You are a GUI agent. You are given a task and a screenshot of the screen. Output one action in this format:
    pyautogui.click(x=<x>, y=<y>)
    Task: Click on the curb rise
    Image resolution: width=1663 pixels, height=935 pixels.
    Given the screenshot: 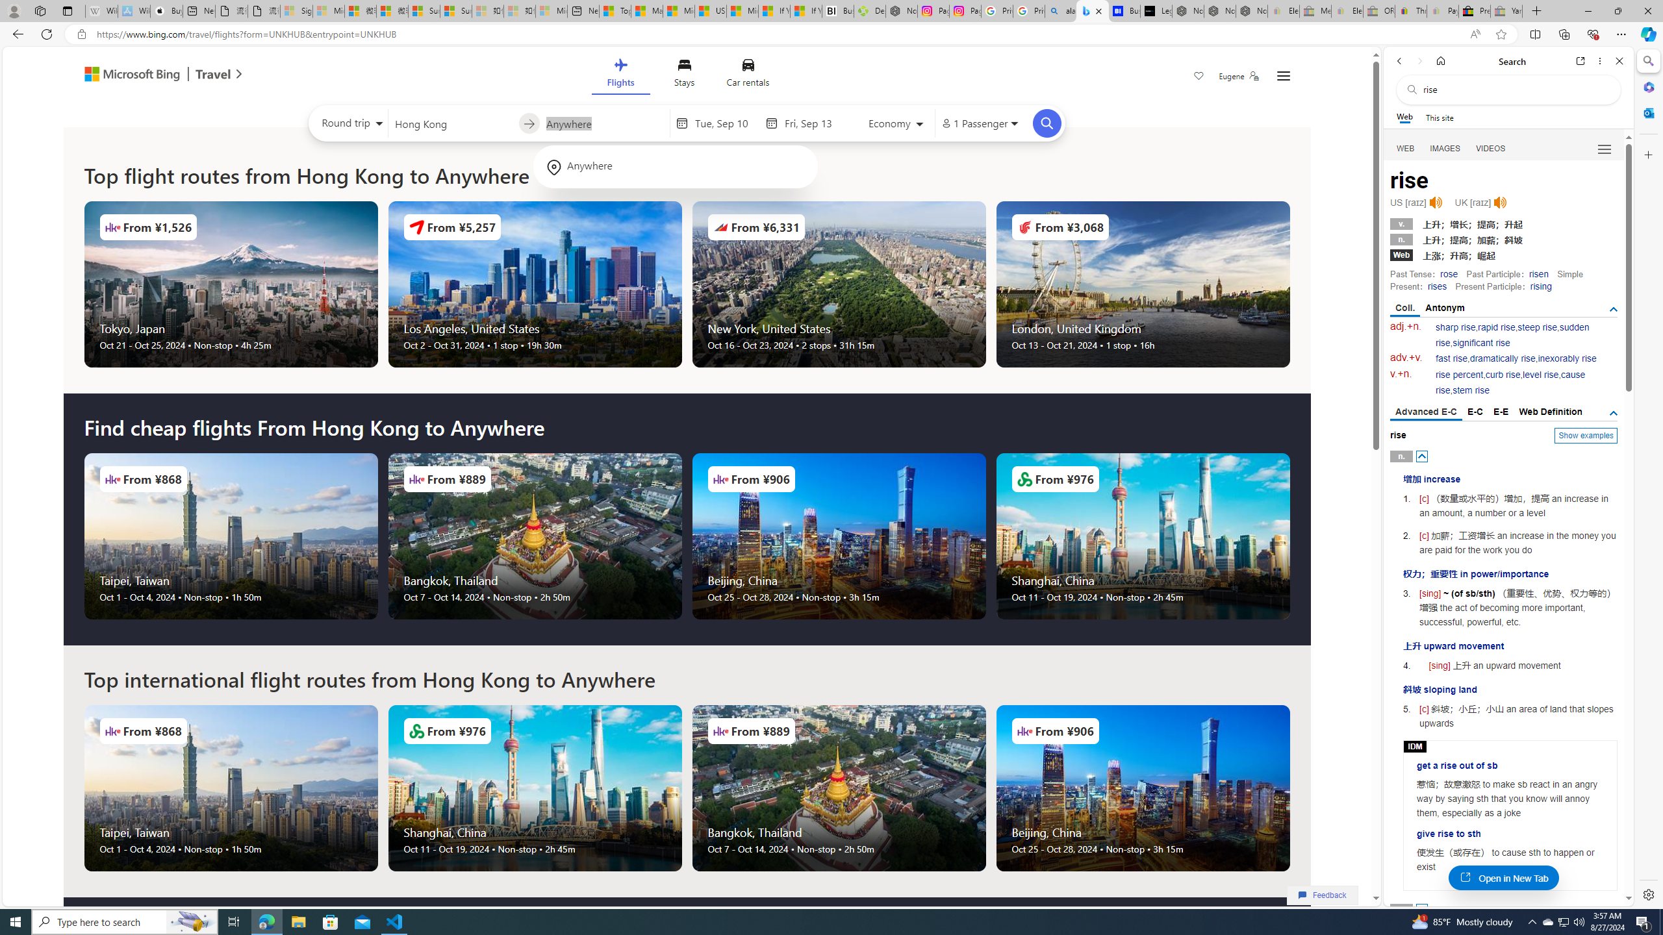 What is the action you would take?
    pyautogui.click(x=1502, y=375)
    